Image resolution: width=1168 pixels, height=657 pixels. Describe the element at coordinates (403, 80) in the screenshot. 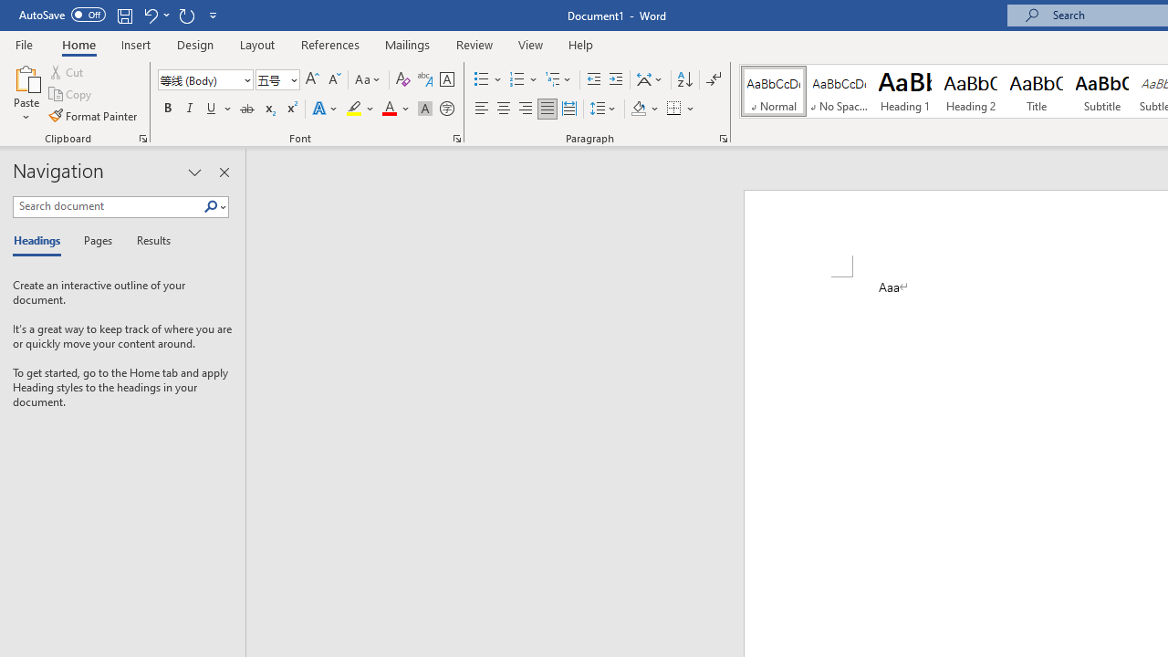

I see `Clear Formatting` at that location.